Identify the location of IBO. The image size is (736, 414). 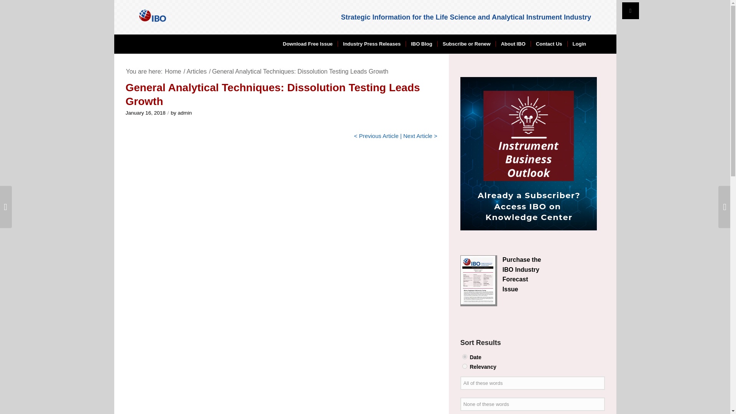
(173, 71).